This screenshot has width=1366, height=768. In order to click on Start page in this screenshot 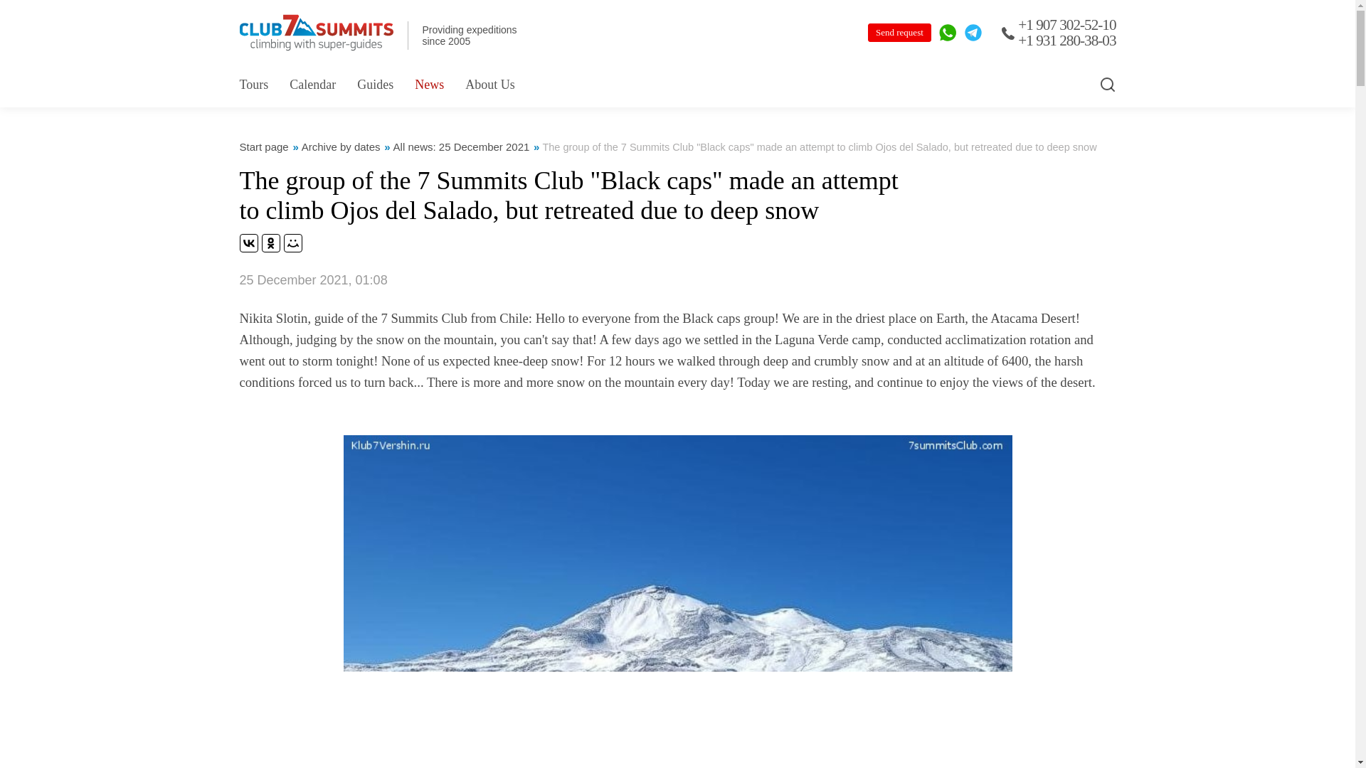, I will do `click(263, 146)`.